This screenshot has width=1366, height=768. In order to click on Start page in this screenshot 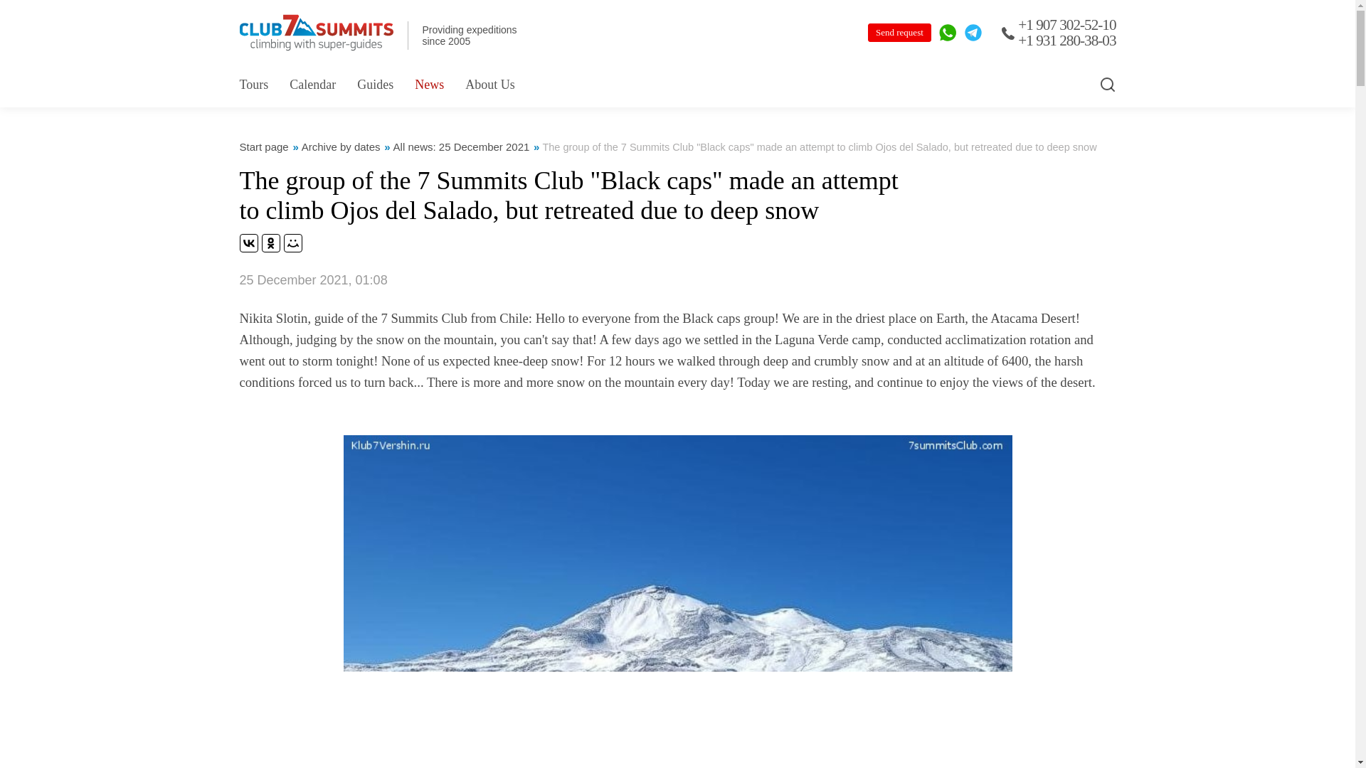, I will do `click(263, 146)`.